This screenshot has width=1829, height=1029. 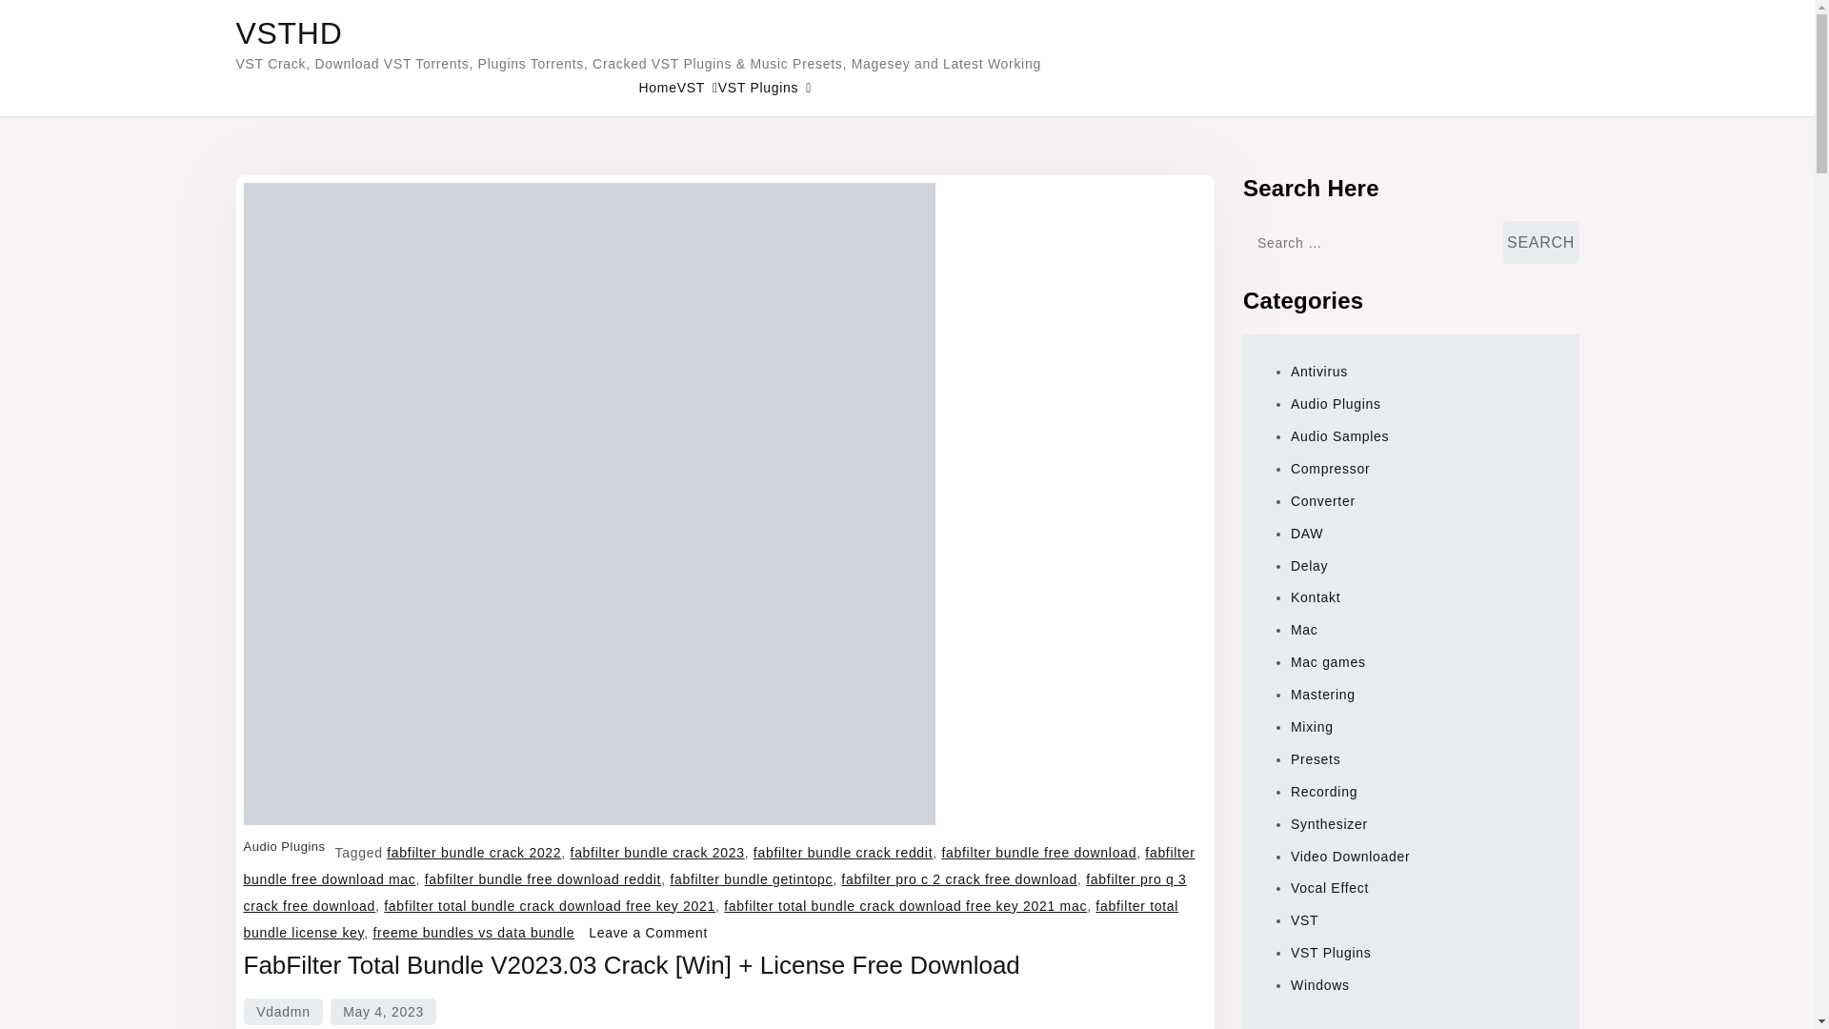 What do you see at coordinates (765, 88) in the screenshot?
I see `VST Plugins` at bounding box center [765, 88].